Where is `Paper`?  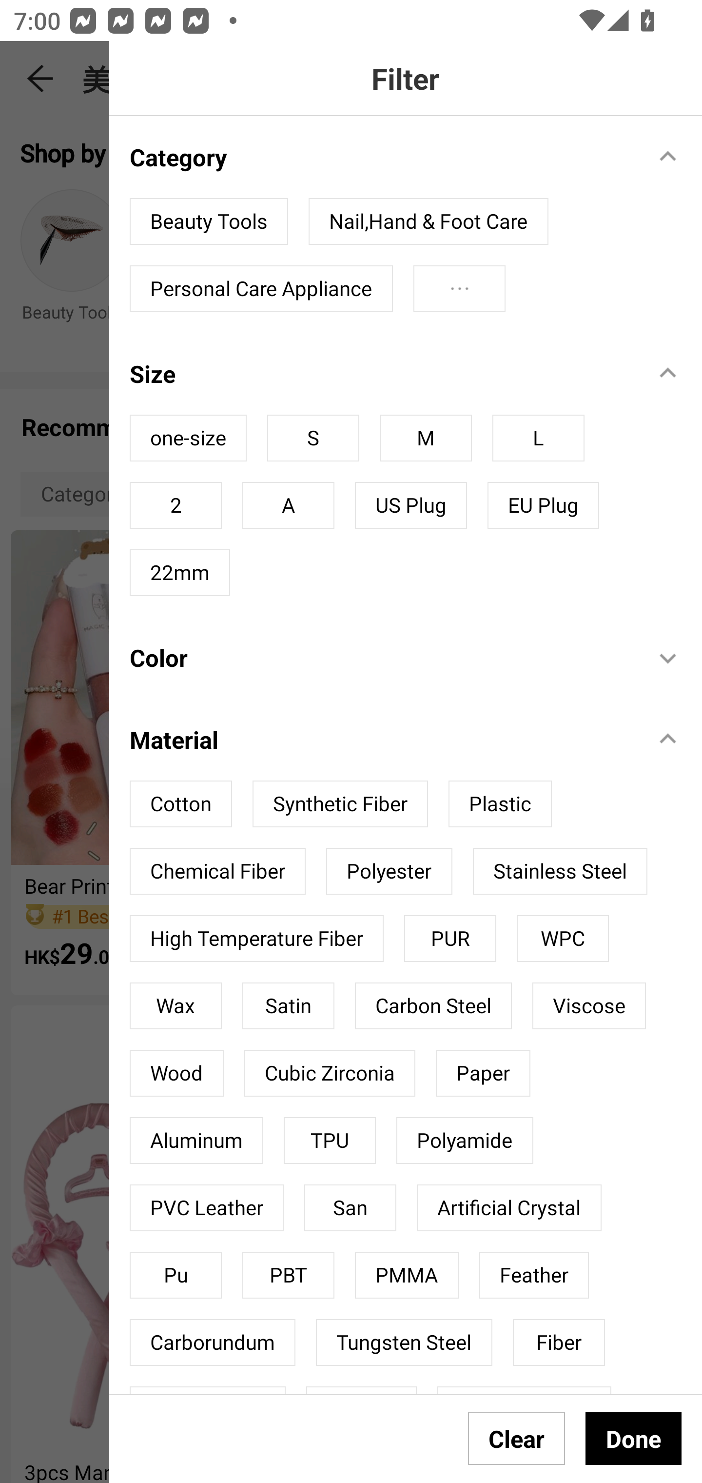
Paper is located at coordinates (483, 1073).